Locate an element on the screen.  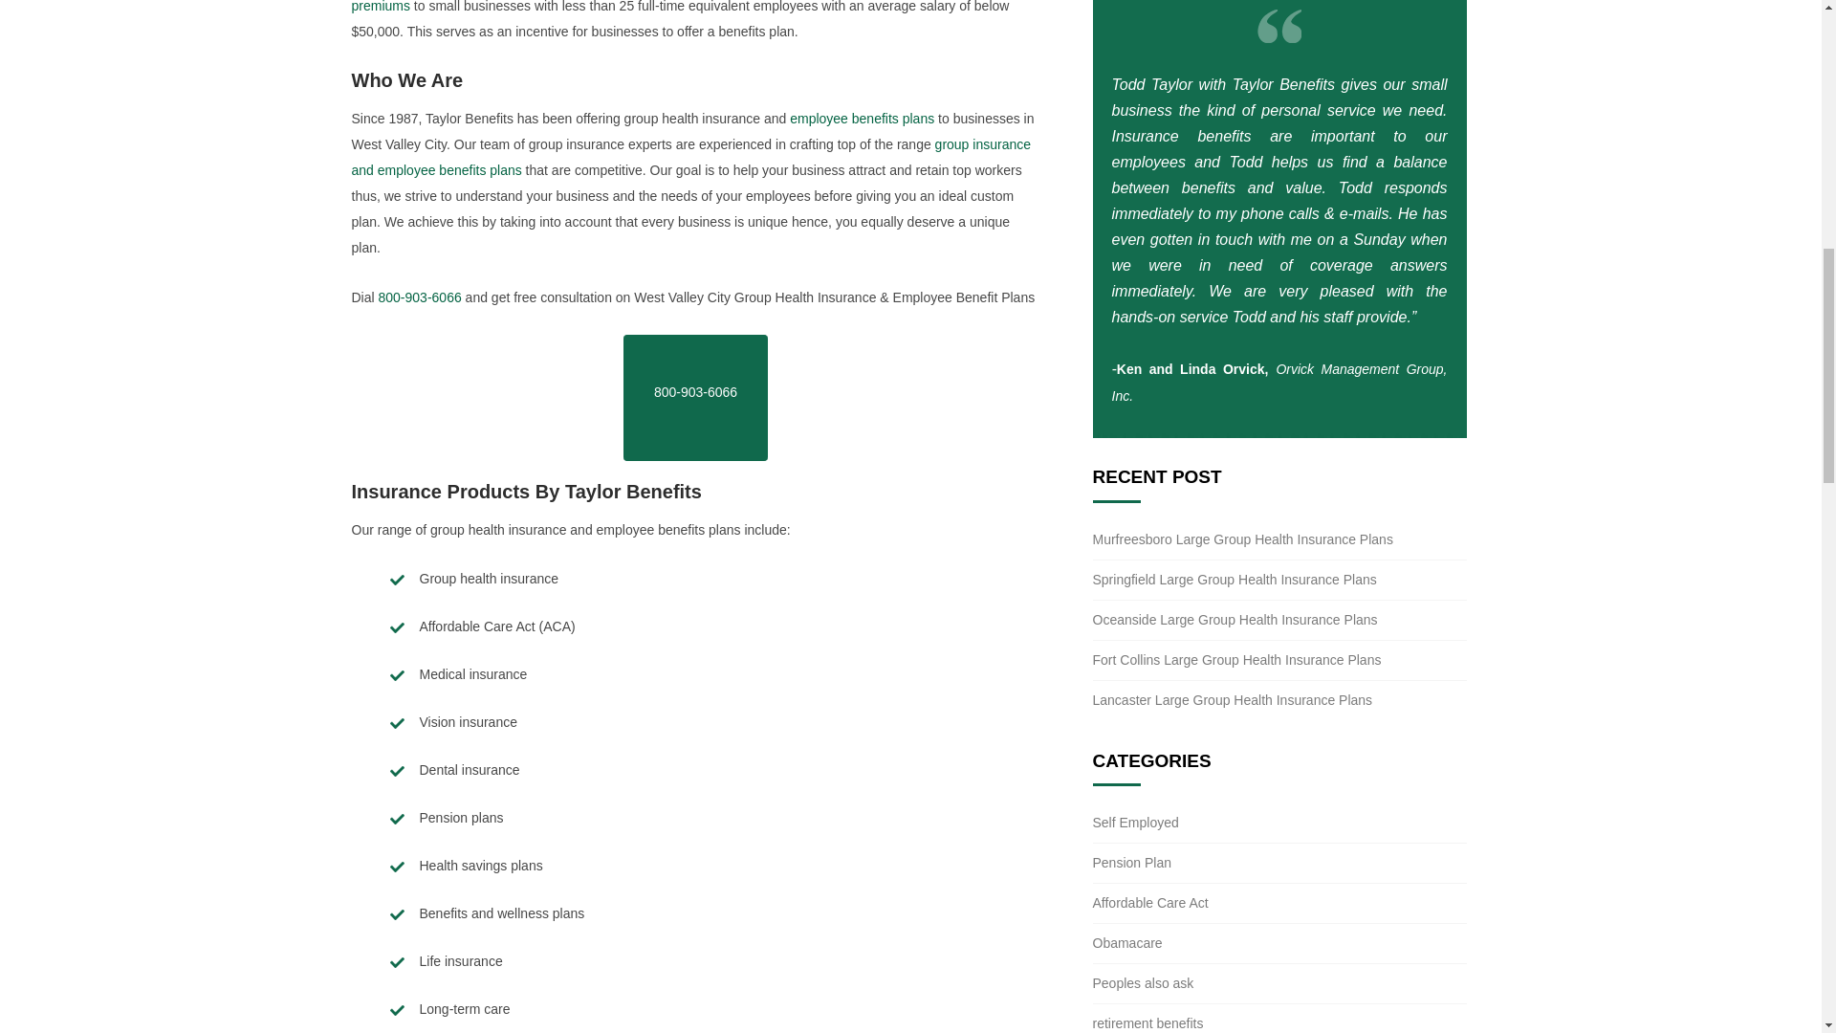
Lancaster Large Group Health Insurance Plans is located at coordinates (1232, 699).